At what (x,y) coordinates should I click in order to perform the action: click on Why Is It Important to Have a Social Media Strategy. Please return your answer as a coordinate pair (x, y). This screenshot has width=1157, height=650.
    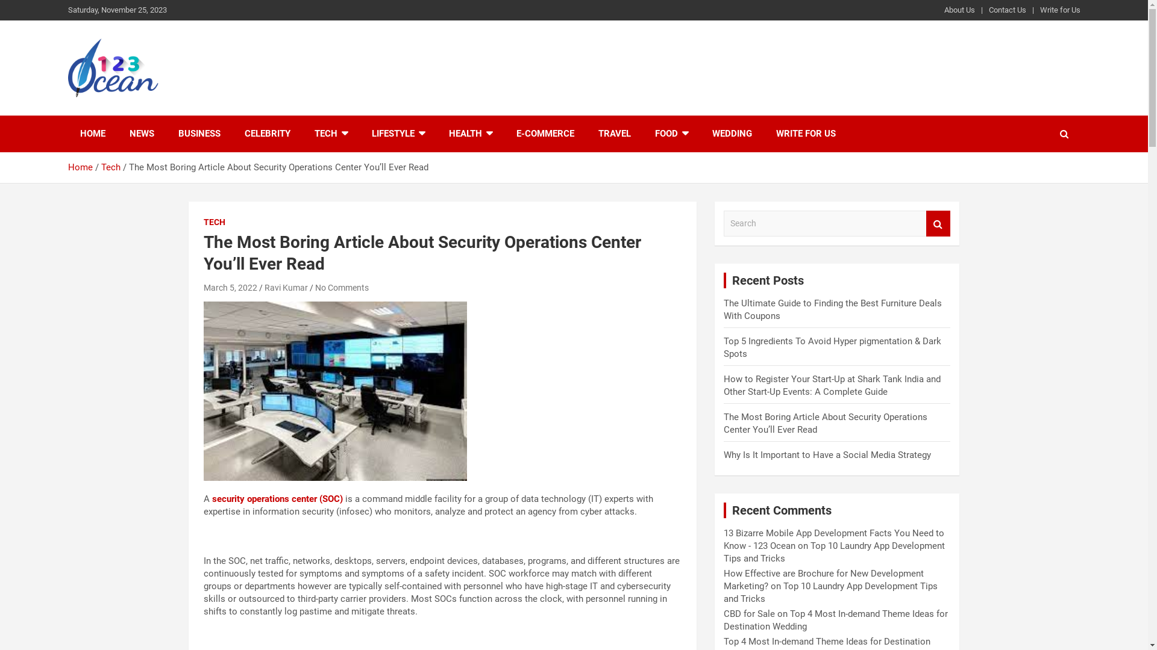
    Looking at the image, I should click on (827, 455).